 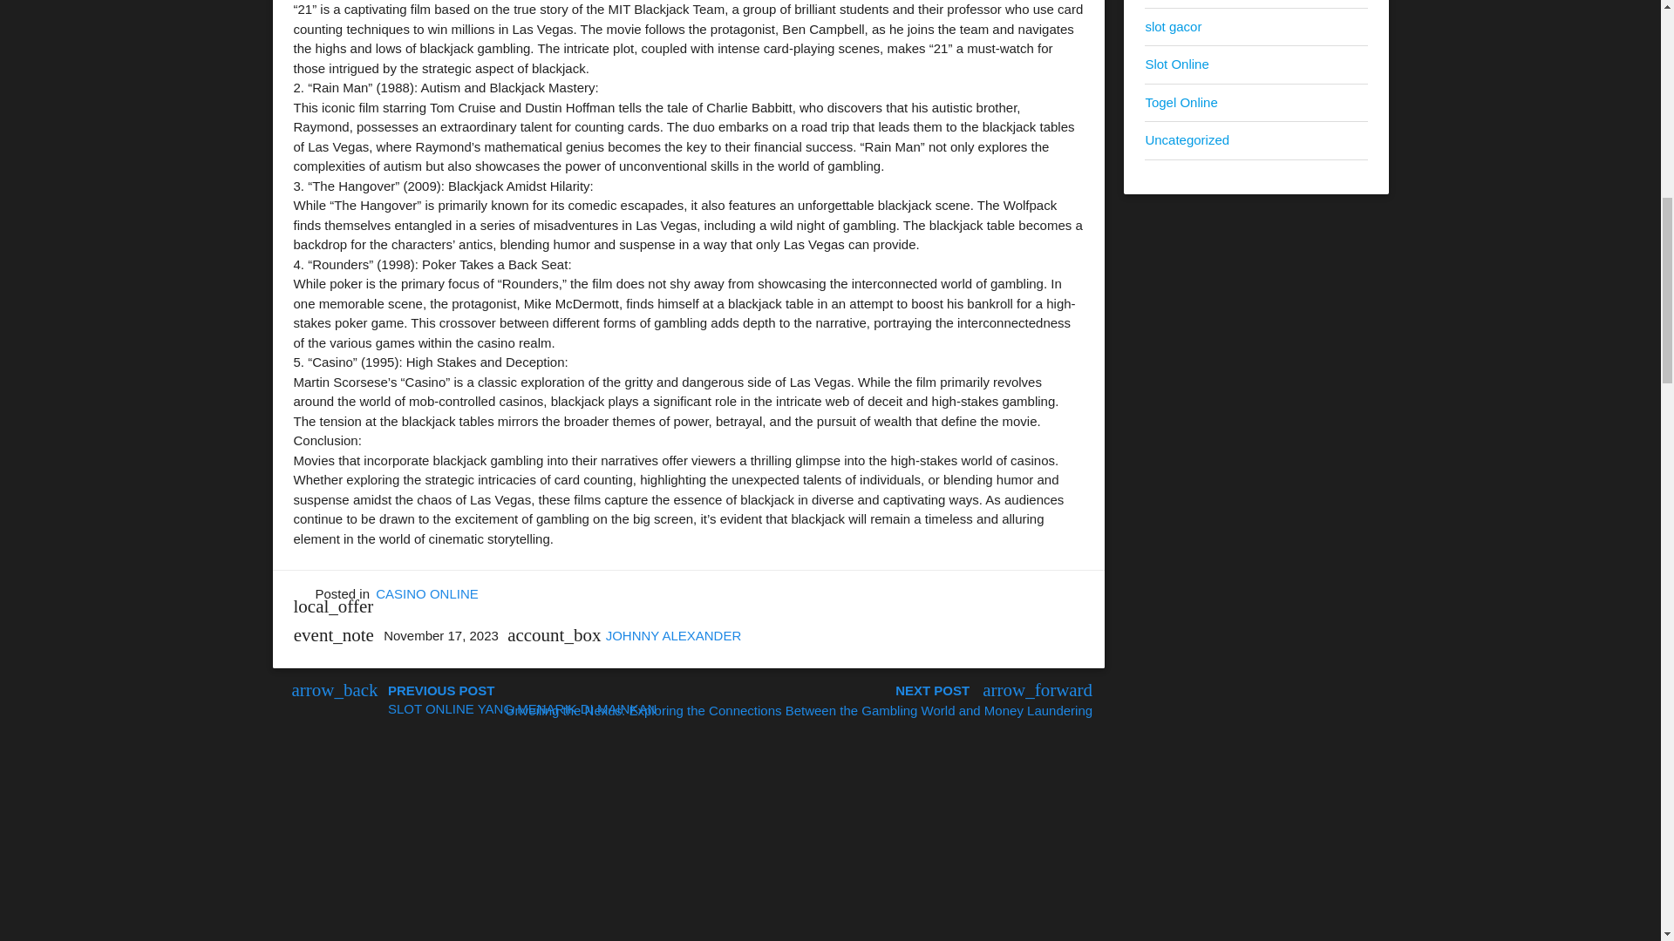 I want to click on Slot Online, so click(x=1177, y=64).